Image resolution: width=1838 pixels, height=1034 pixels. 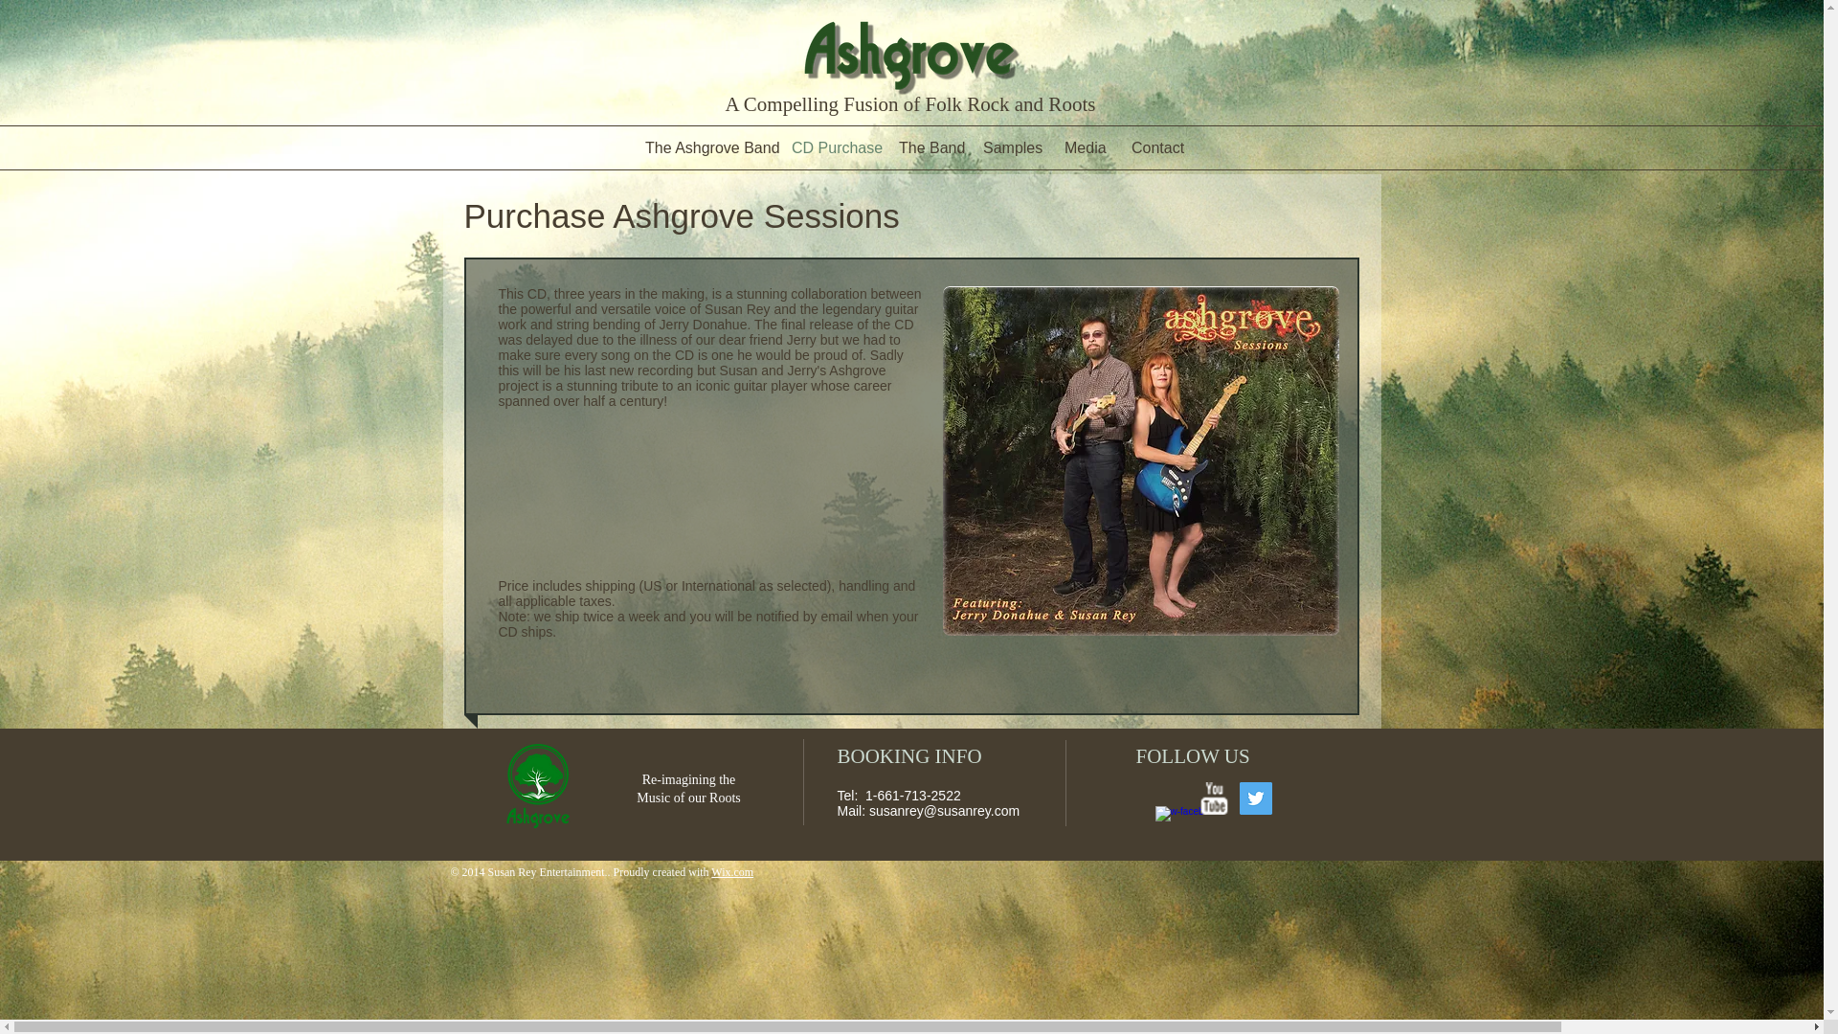 What do you see at coordinates (732, 871) in the screenshot?
I see `Wix.com` at bounding box center [732, 871].